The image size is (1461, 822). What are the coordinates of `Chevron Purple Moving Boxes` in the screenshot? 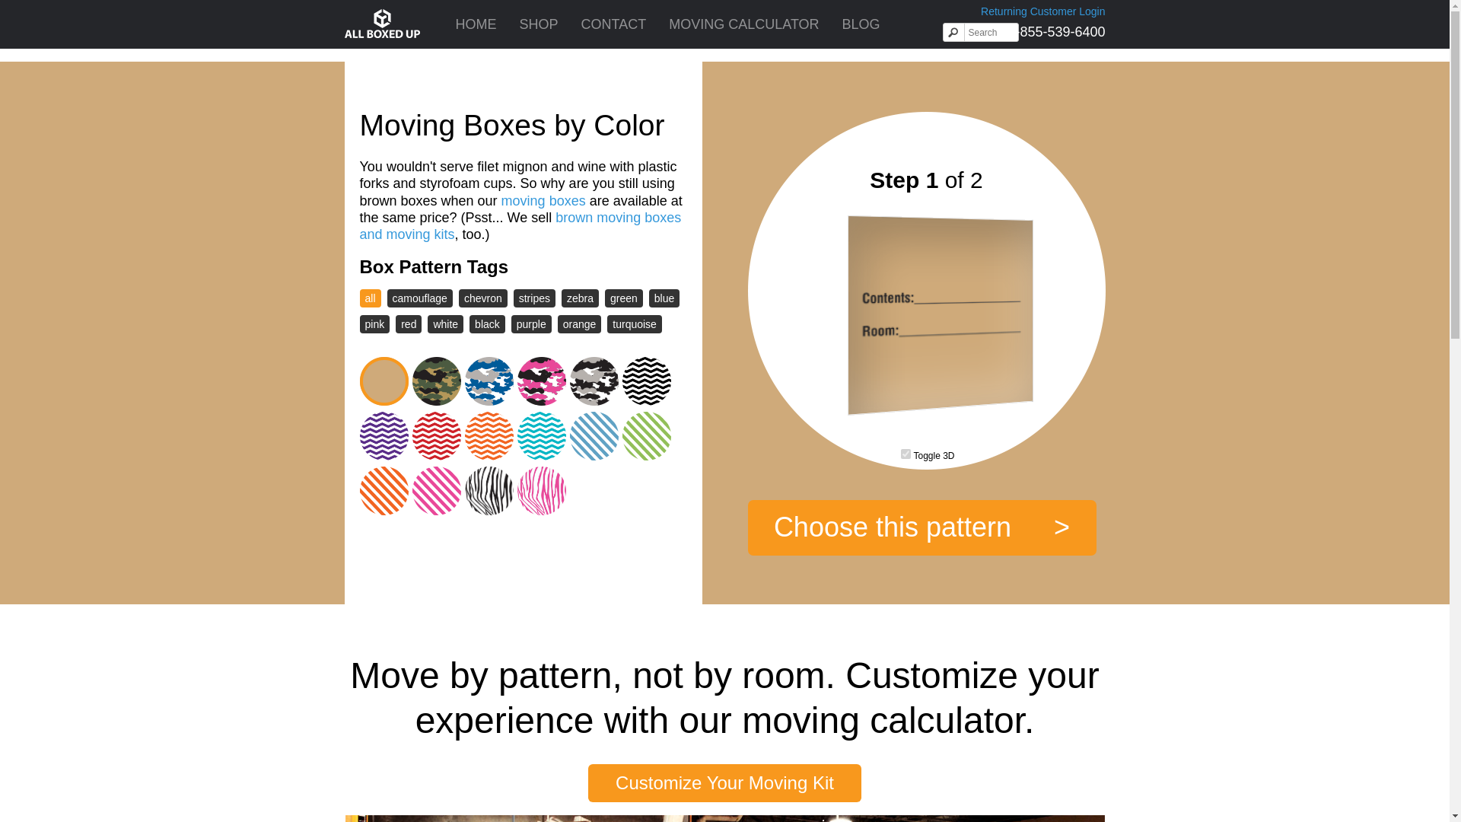 It's located at (385, 439).